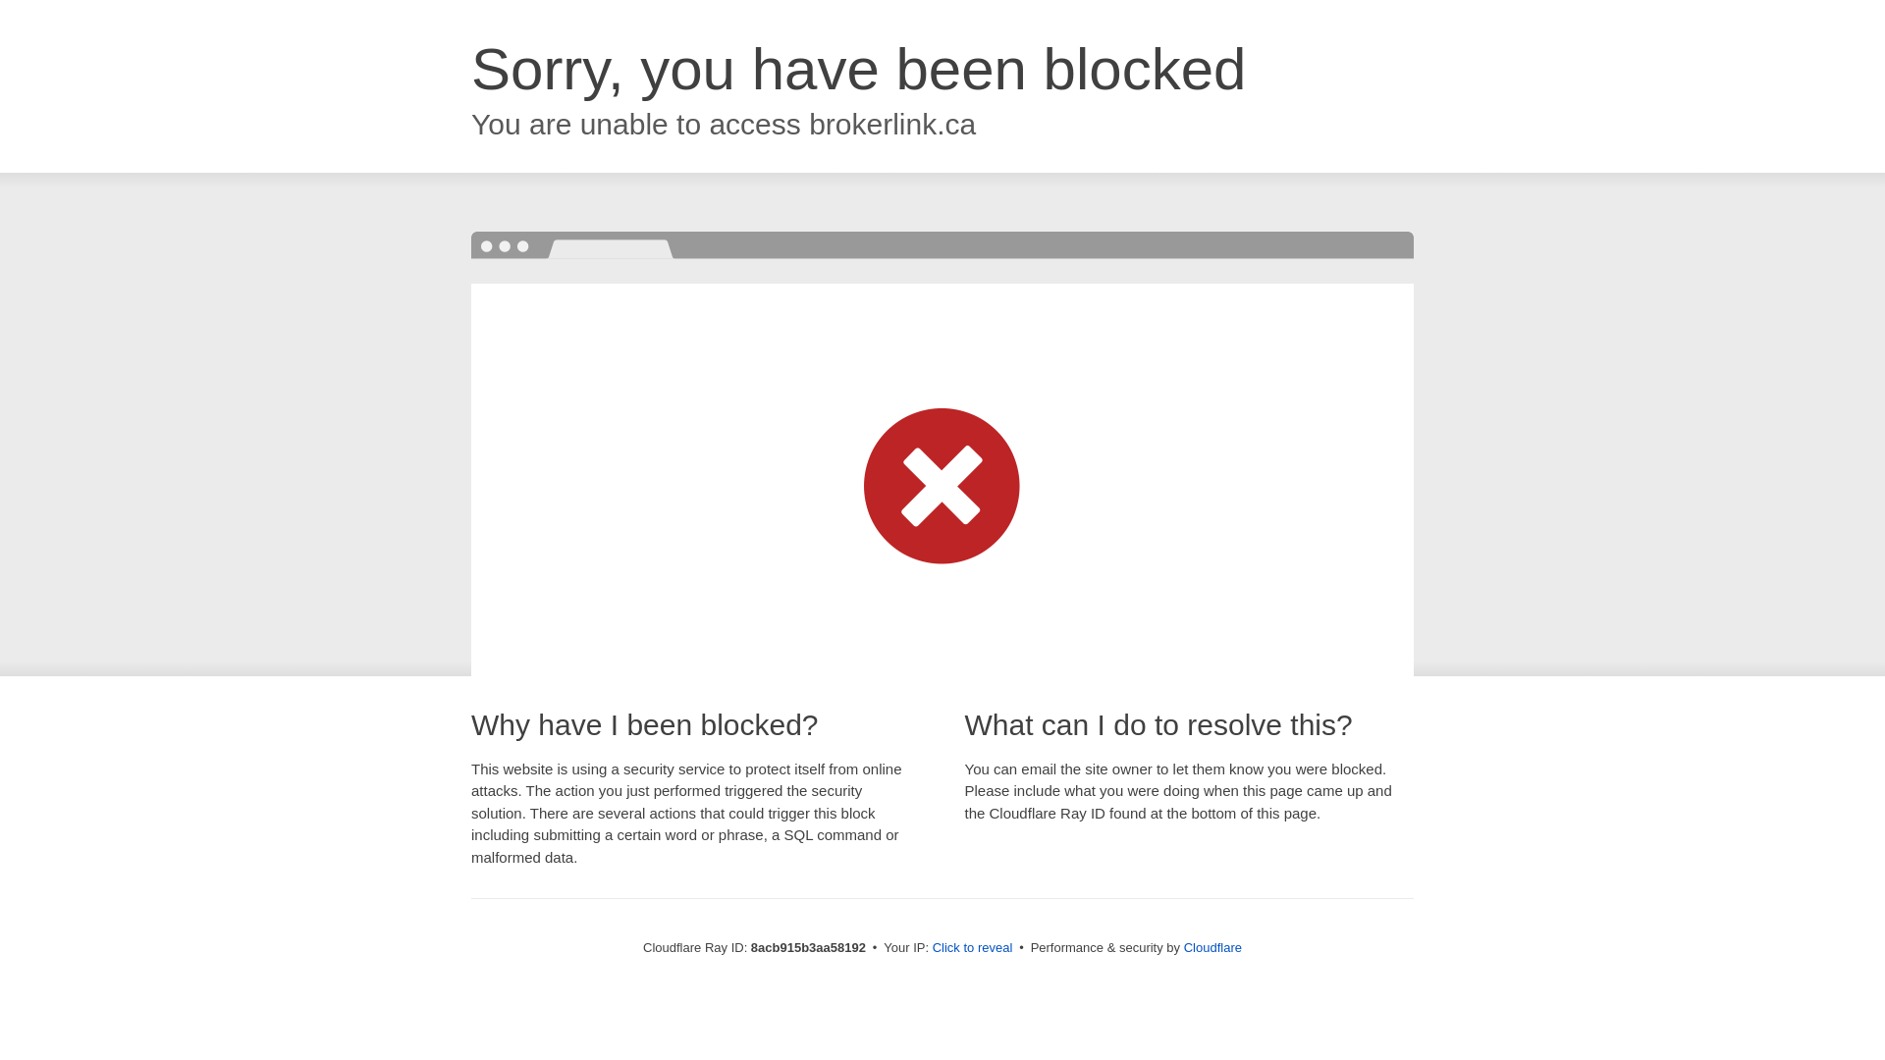 This screenshot has height=1060, width=1885. What do you see at coordinates (973, 948) in the screenshot?
I see `Click to reveal` at bounding box center [973, 948].